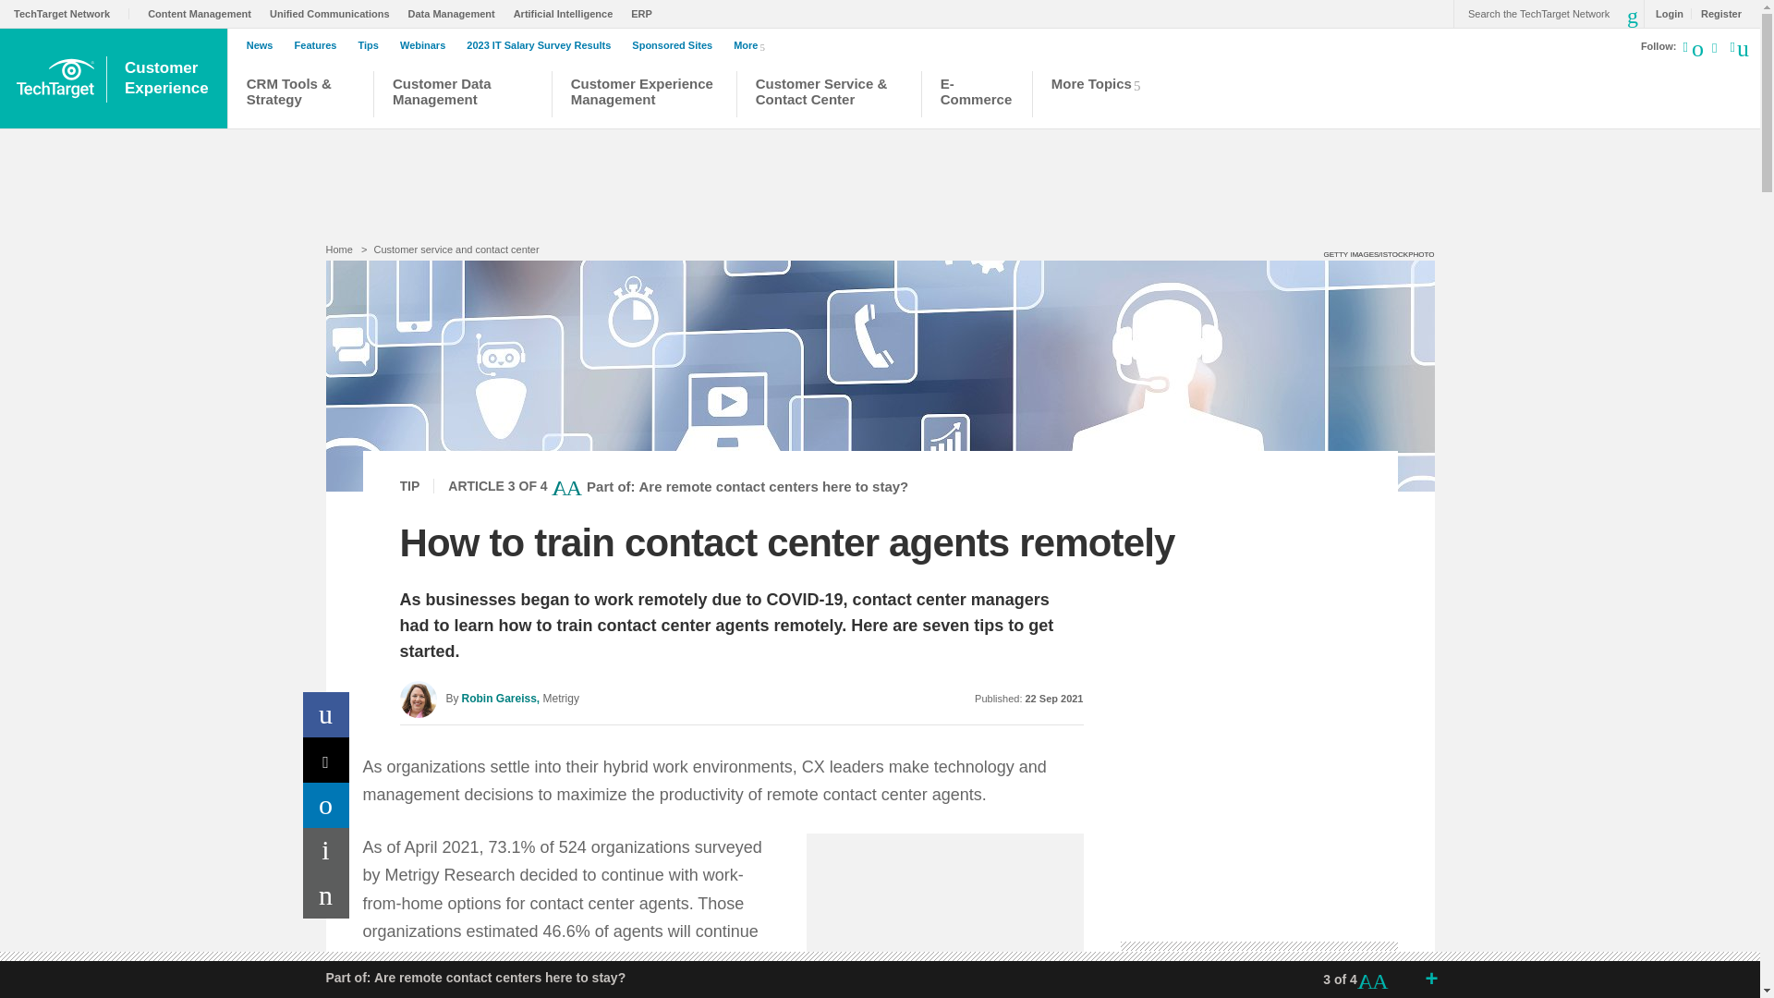 The width and height of the screenshot is (1774, 998). I want to click on Share on Facebook, so click(326, 715).